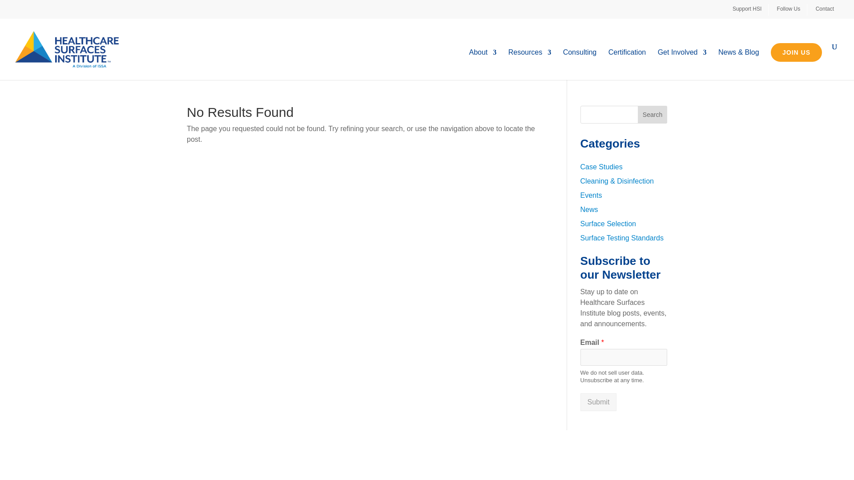  Describe the element at coordinates (796, 52) in the screenshot. I see `JOIN US` at that location.